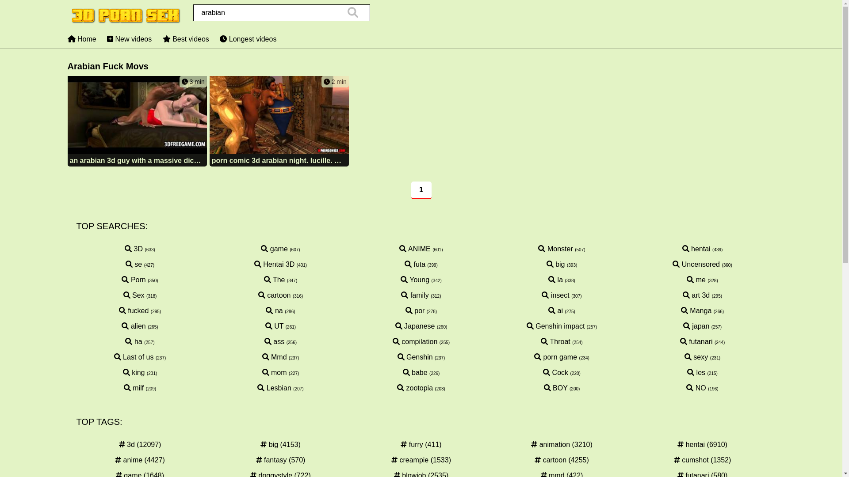 The height and width of the screenshot is (477, 849). Describe the element at coordinates (696, 264) in the screenshot. I see `Uncensored` at that location.